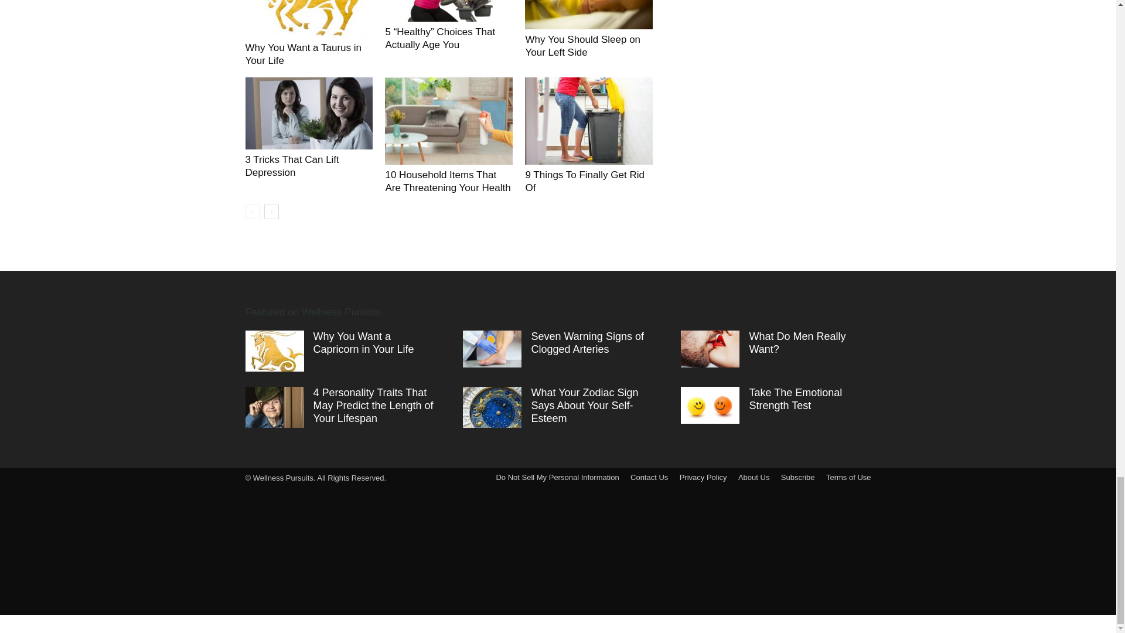 This screenshot has width=1125, height=633. I want to click on Why You Want a Taurus in Your Life, so click(308, 19).